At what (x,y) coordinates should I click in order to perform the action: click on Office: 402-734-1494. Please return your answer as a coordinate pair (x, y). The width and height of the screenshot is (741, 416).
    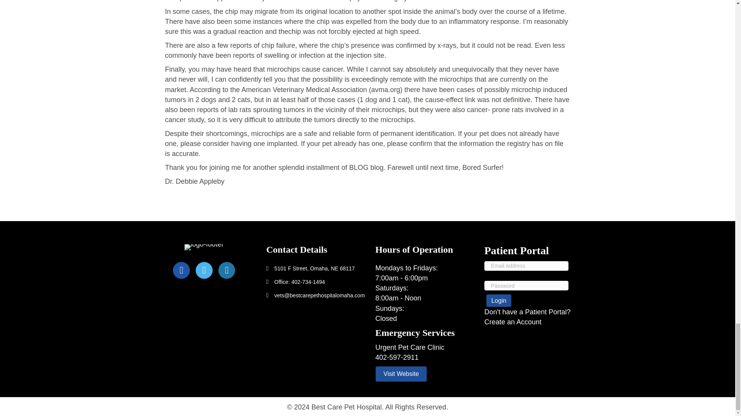
    Looking at the image, I should click on (299, 282).